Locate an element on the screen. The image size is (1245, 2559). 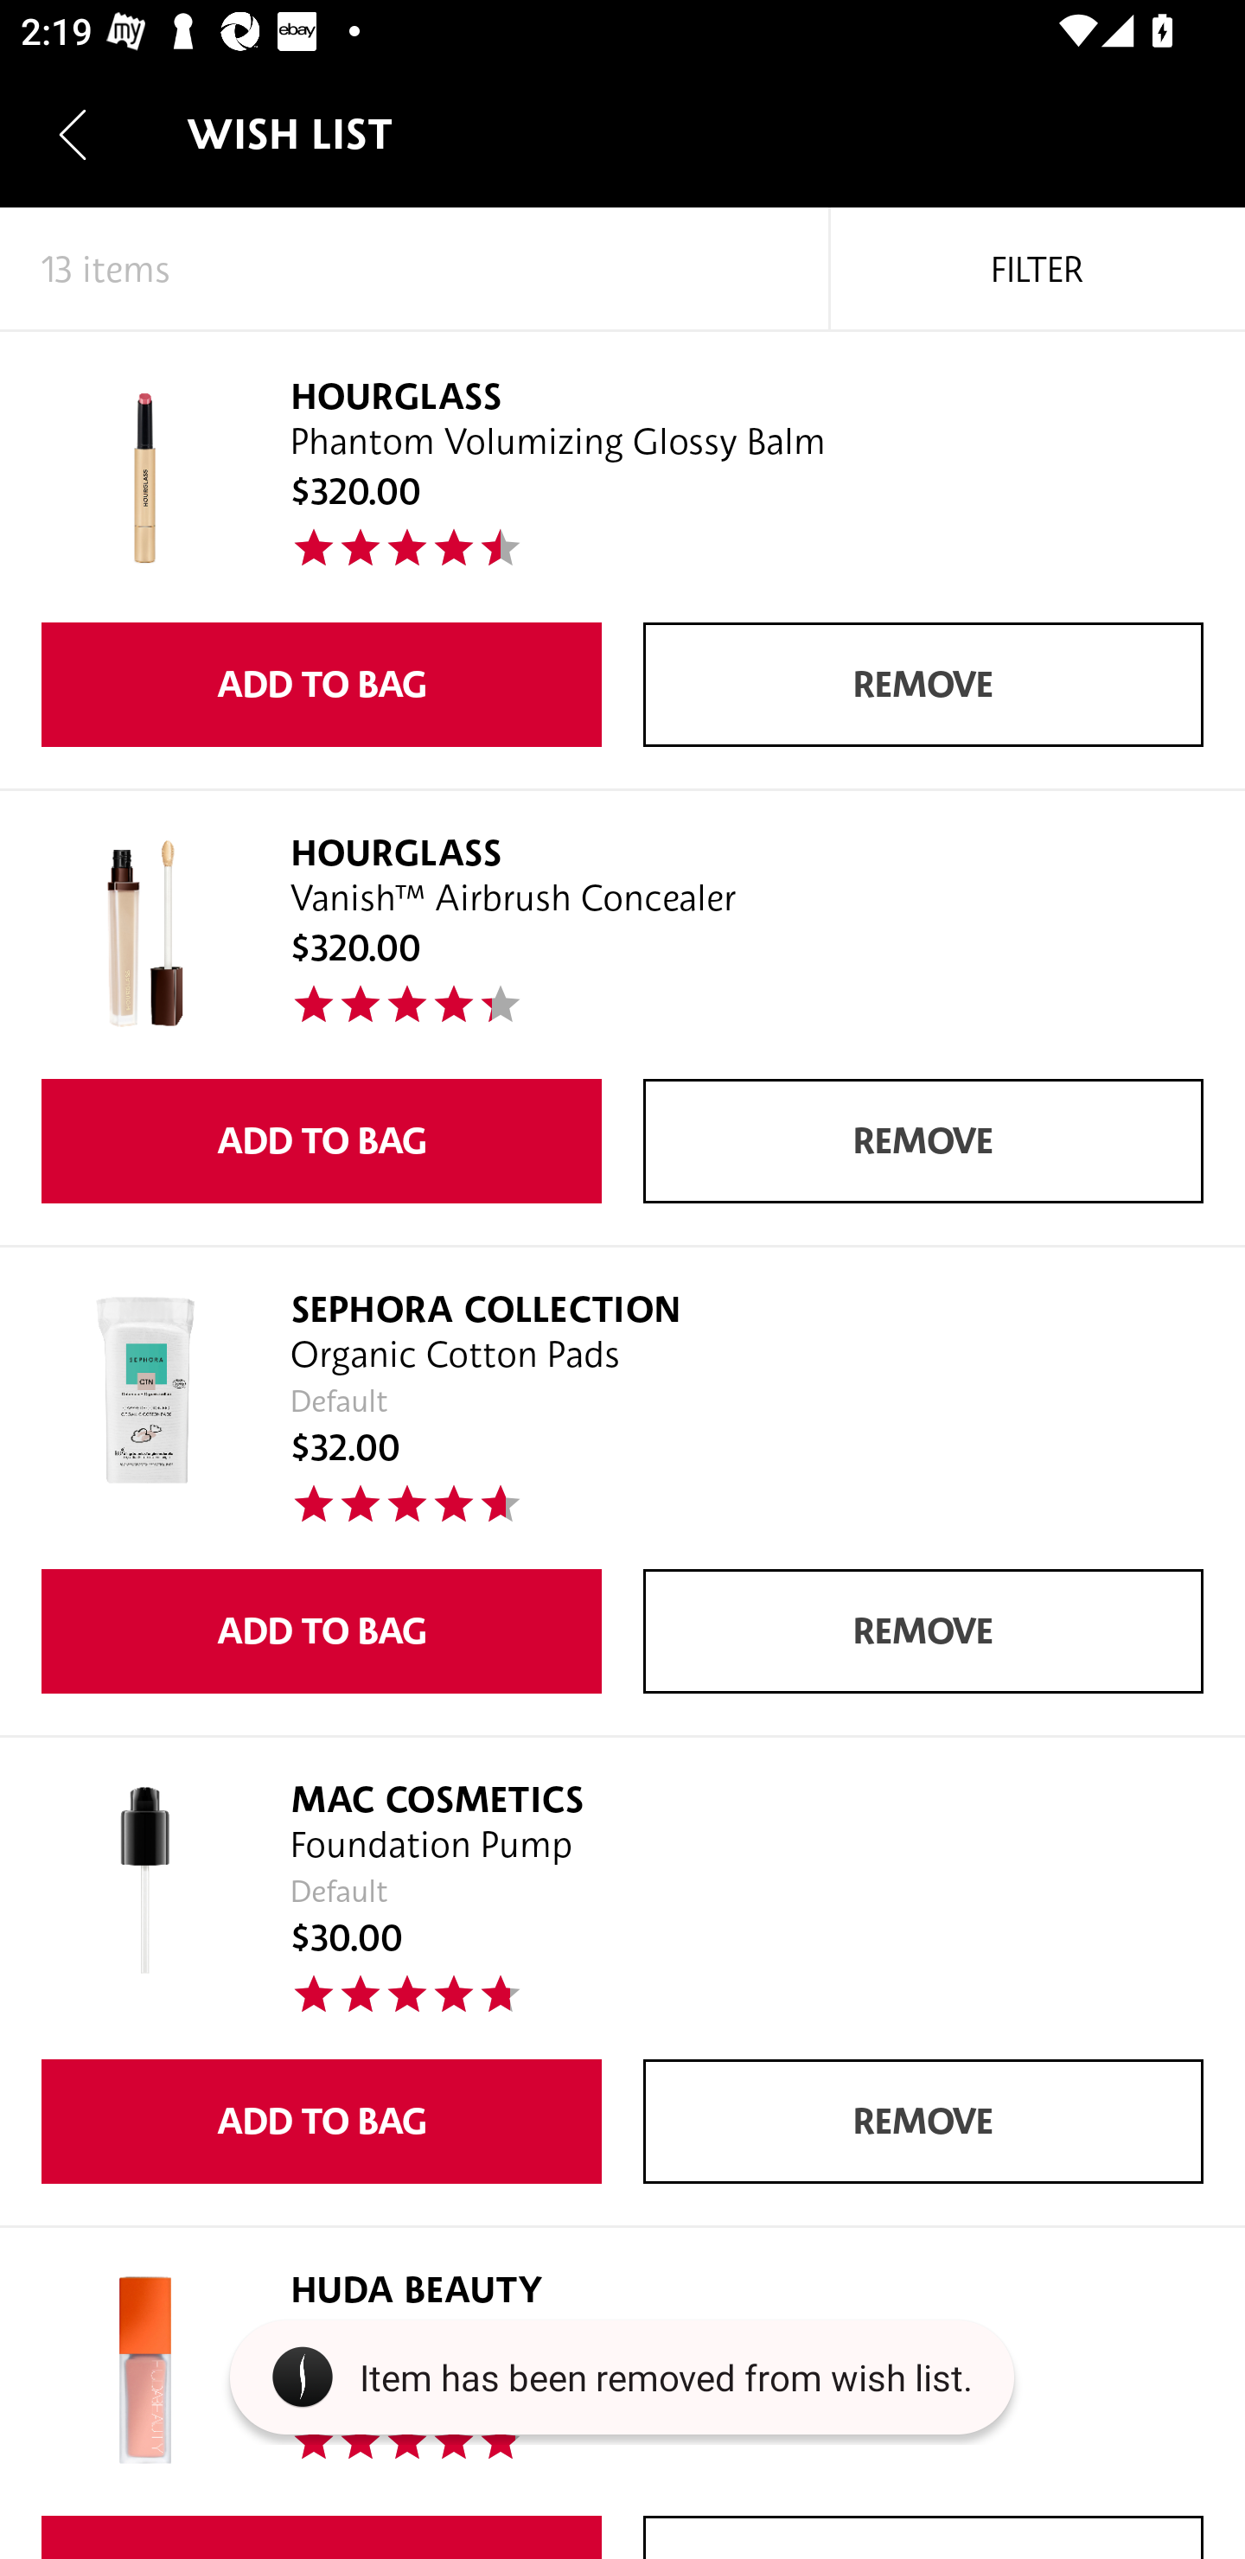
ADD TO BAG is located at coordinates (321, 2121).